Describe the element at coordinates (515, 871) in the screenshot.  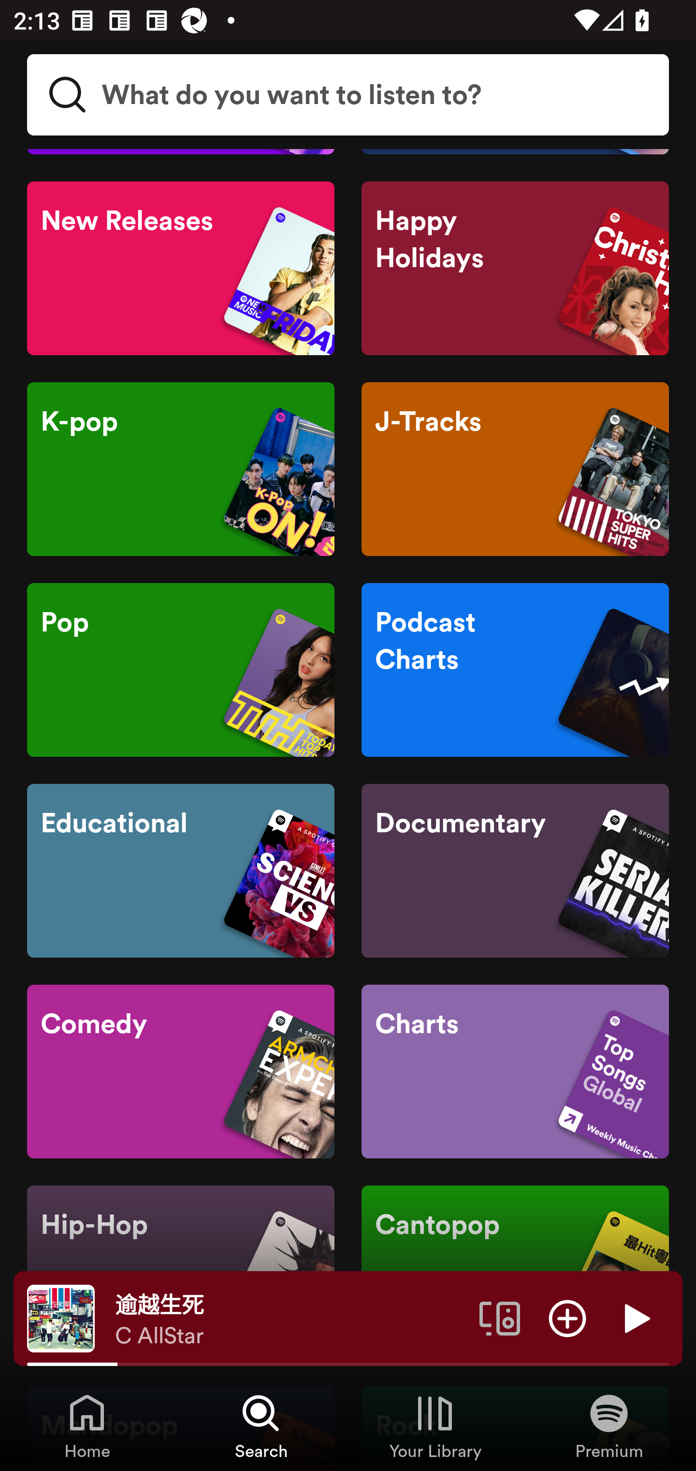
I see `Documentary` at that location.